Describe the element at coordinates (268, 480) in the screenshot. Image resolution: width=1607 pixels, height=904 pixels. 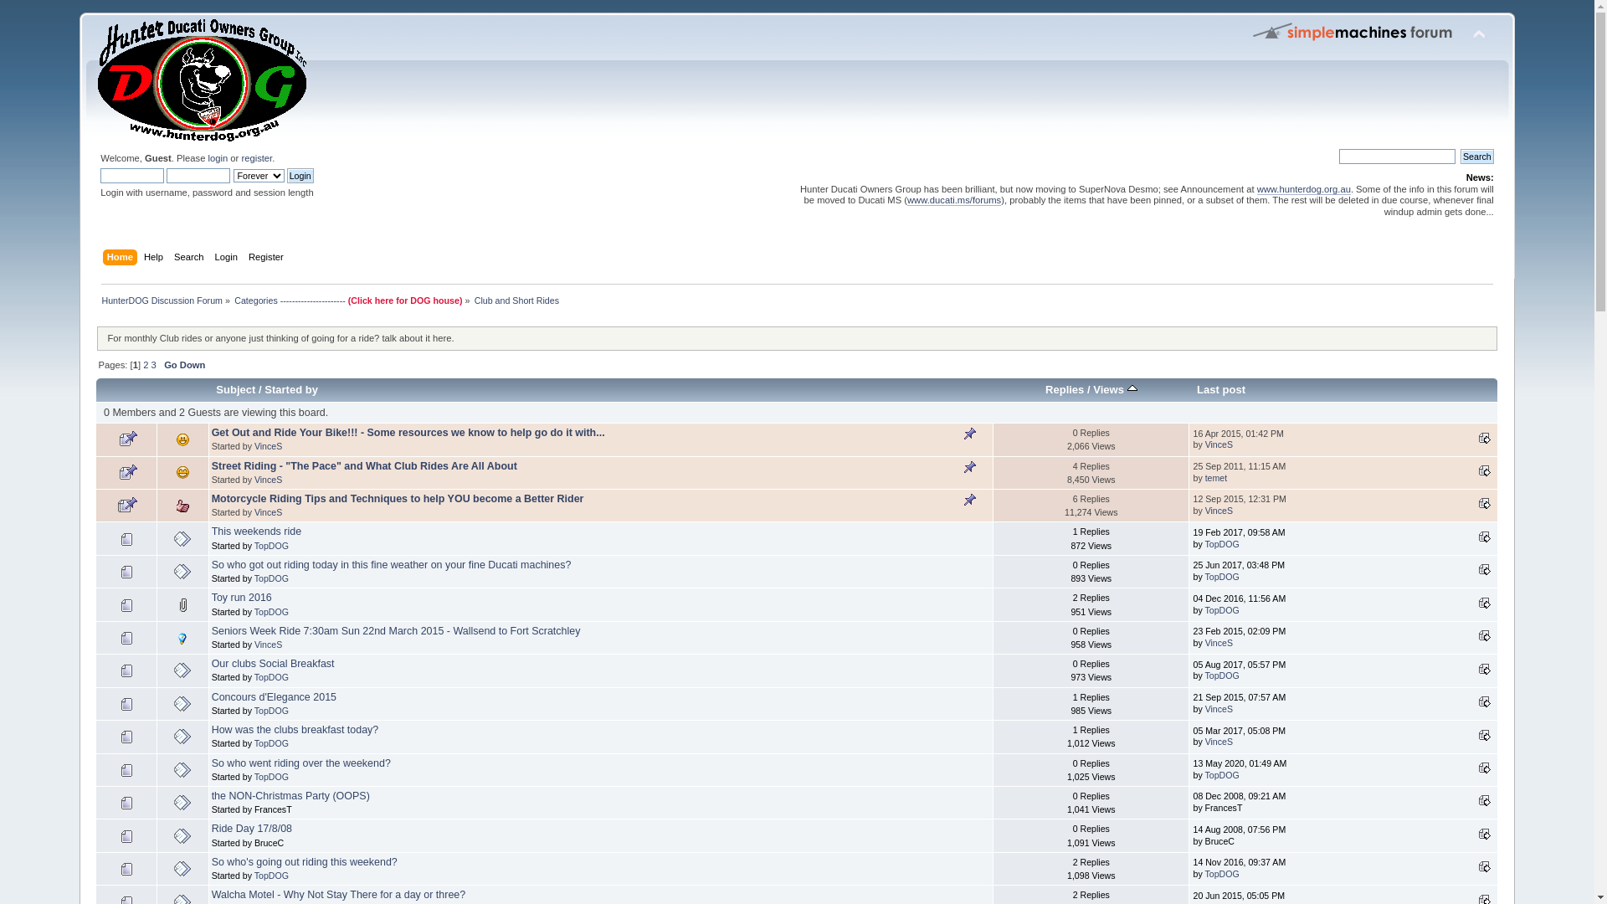
I see `VinceS` at that location.